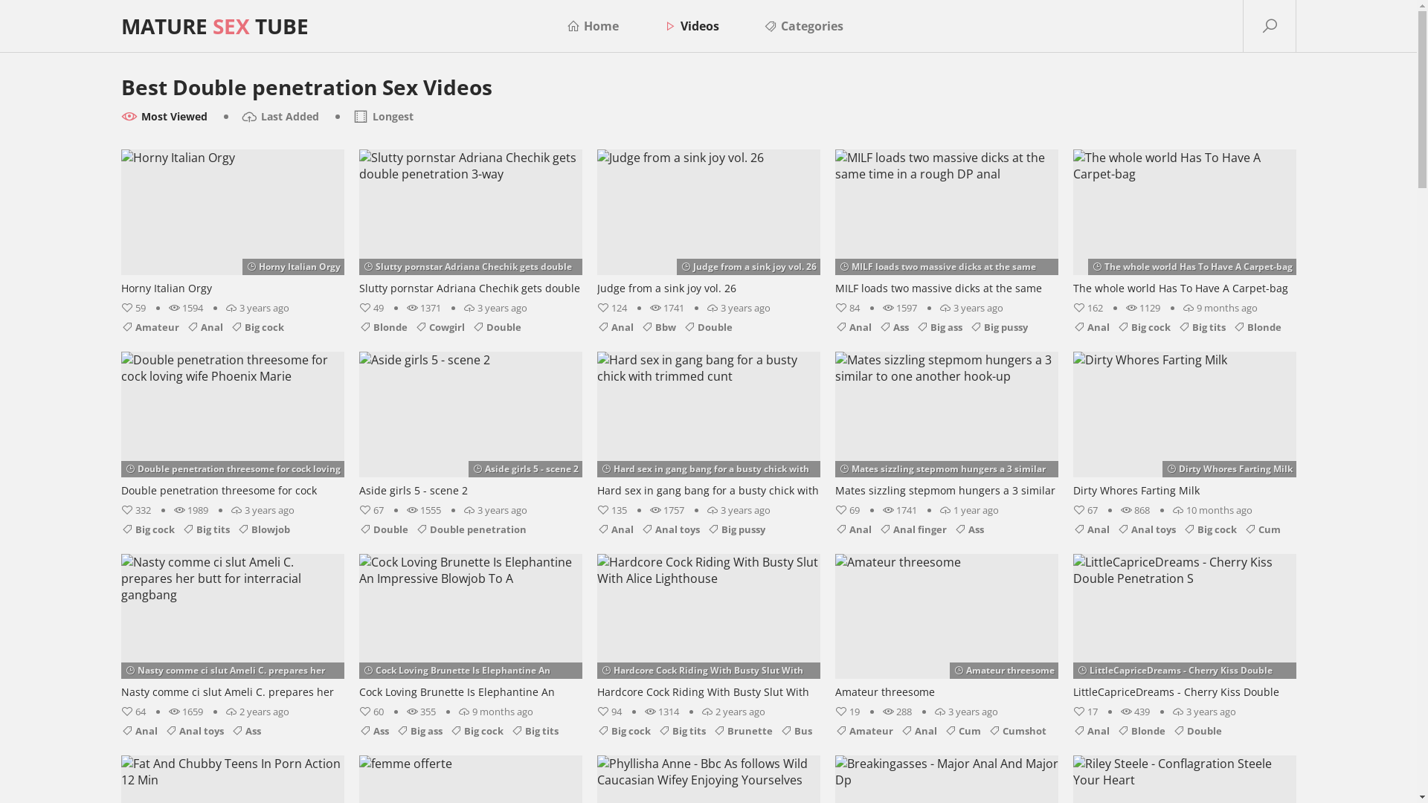 Image resolution: width=1428 pixels, height=803 pixels. What do you see at coordinates (918, 731) in the screenshot?
I see `Anal` at bounding box center [918, 731].